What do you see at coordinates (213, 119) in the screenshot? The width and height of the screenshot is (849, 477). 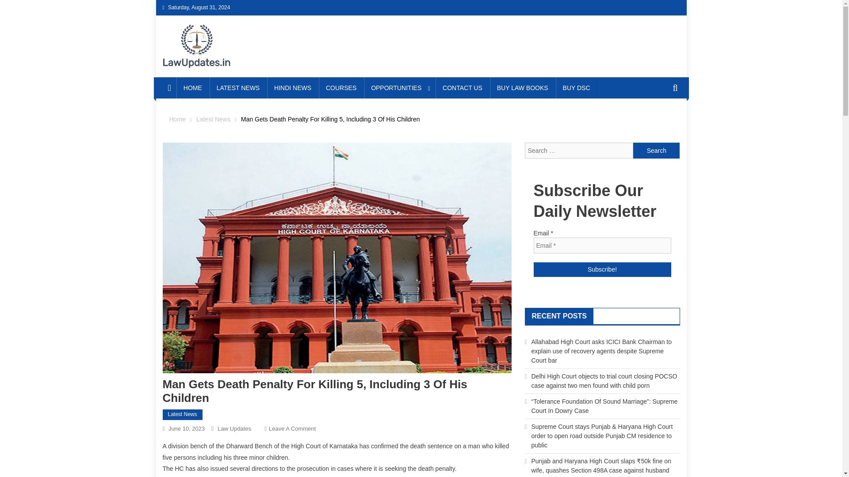 I see `Latest News` at bounding box center [213, 119].